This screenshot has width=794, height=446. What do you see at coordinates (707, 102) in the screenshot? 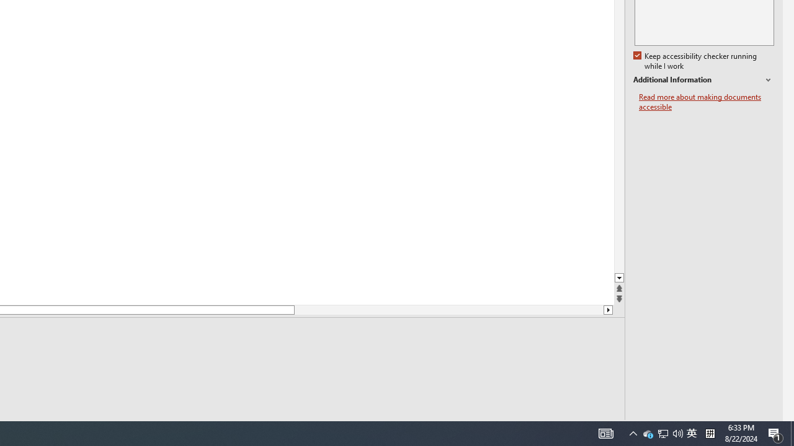
I see `Read more about making documents accessible` at bounding box center [707, 102].